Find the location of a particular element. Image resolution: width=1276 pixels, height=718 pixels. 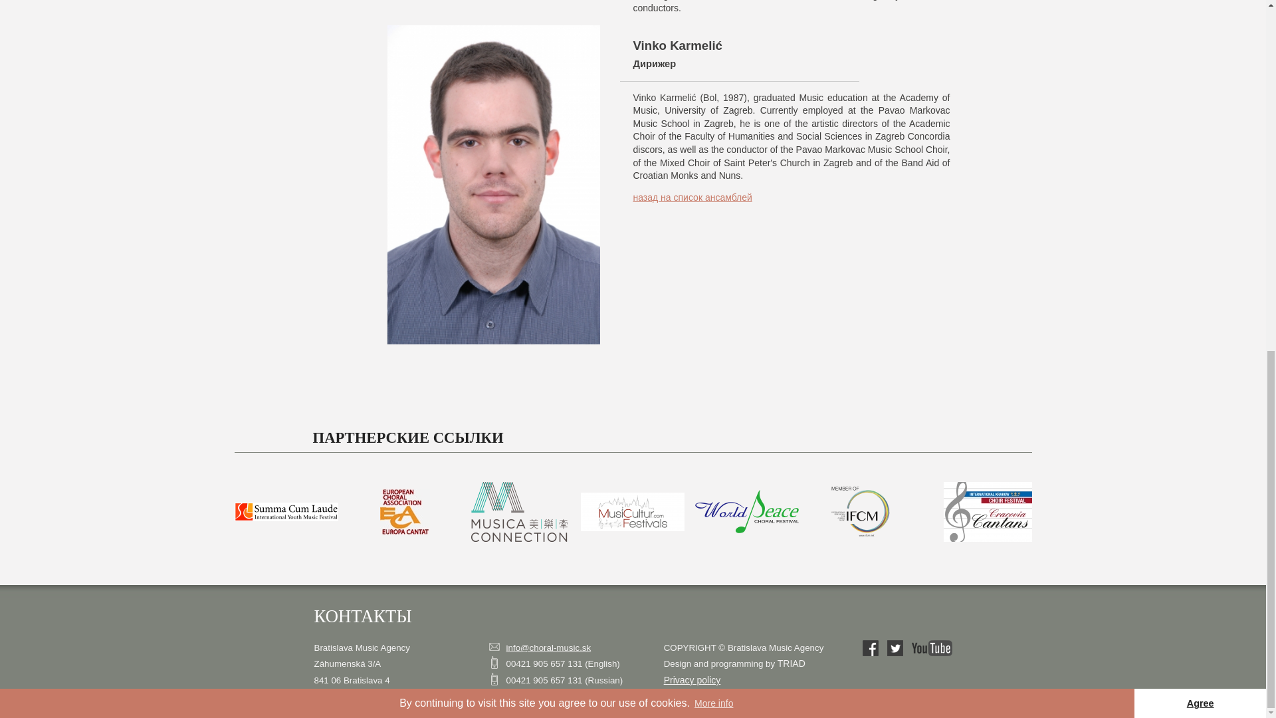

Agree is located at coordinates (1200, 17).